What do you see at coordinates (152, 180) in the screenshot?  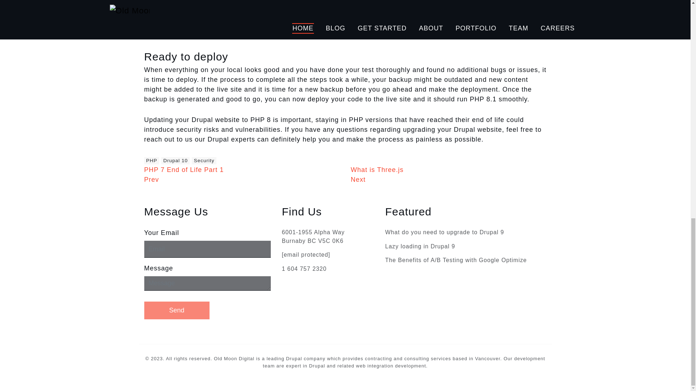 I see `Prev` at bounding box center [152, 180].